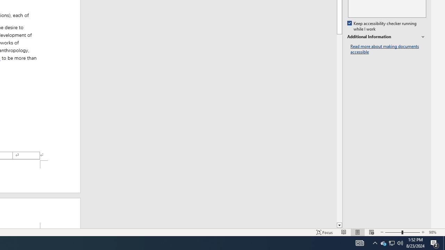 The height and width of the screenshot is (250, 445). I want to click on Additional Information, so click(387, 37).